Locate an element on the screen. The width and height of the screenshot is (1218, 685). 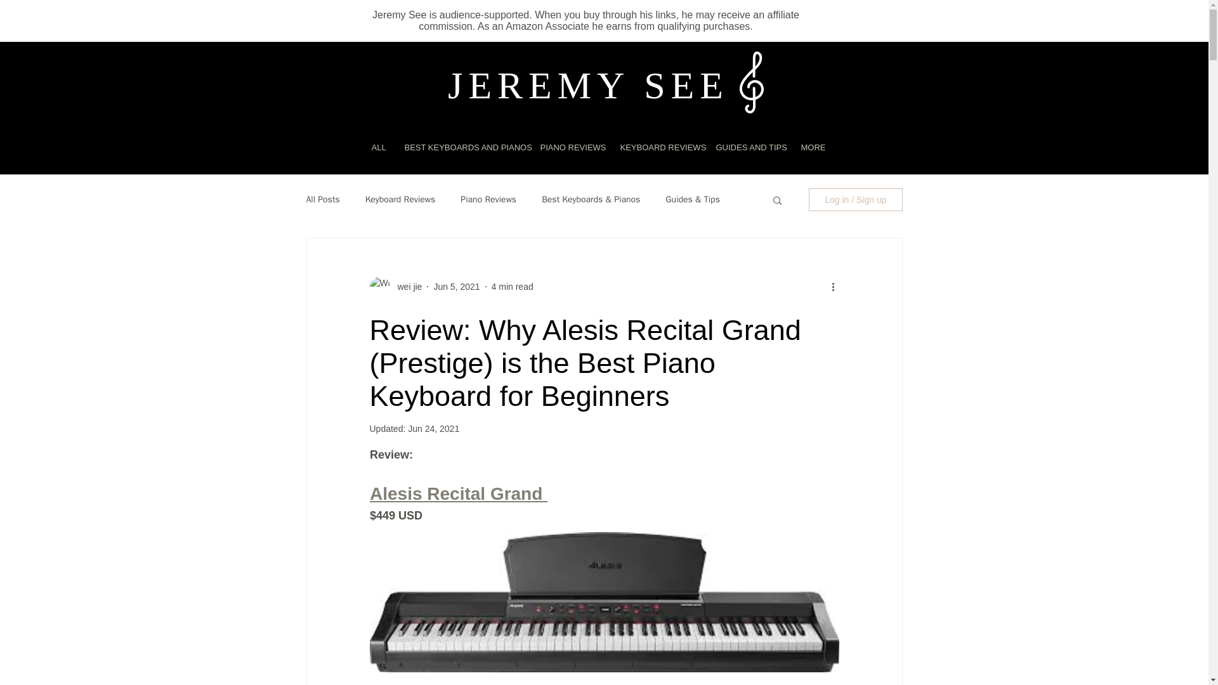
Jun 5, 2021 is located at coordinates (457, 287).